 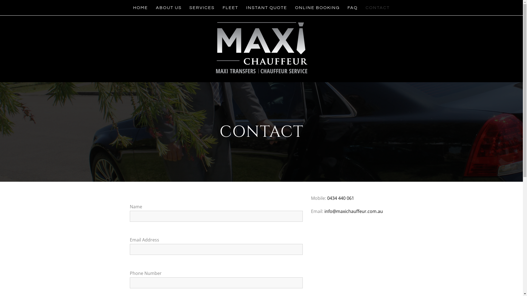 I want to click on CONTACT, so click(x=378, y=8).